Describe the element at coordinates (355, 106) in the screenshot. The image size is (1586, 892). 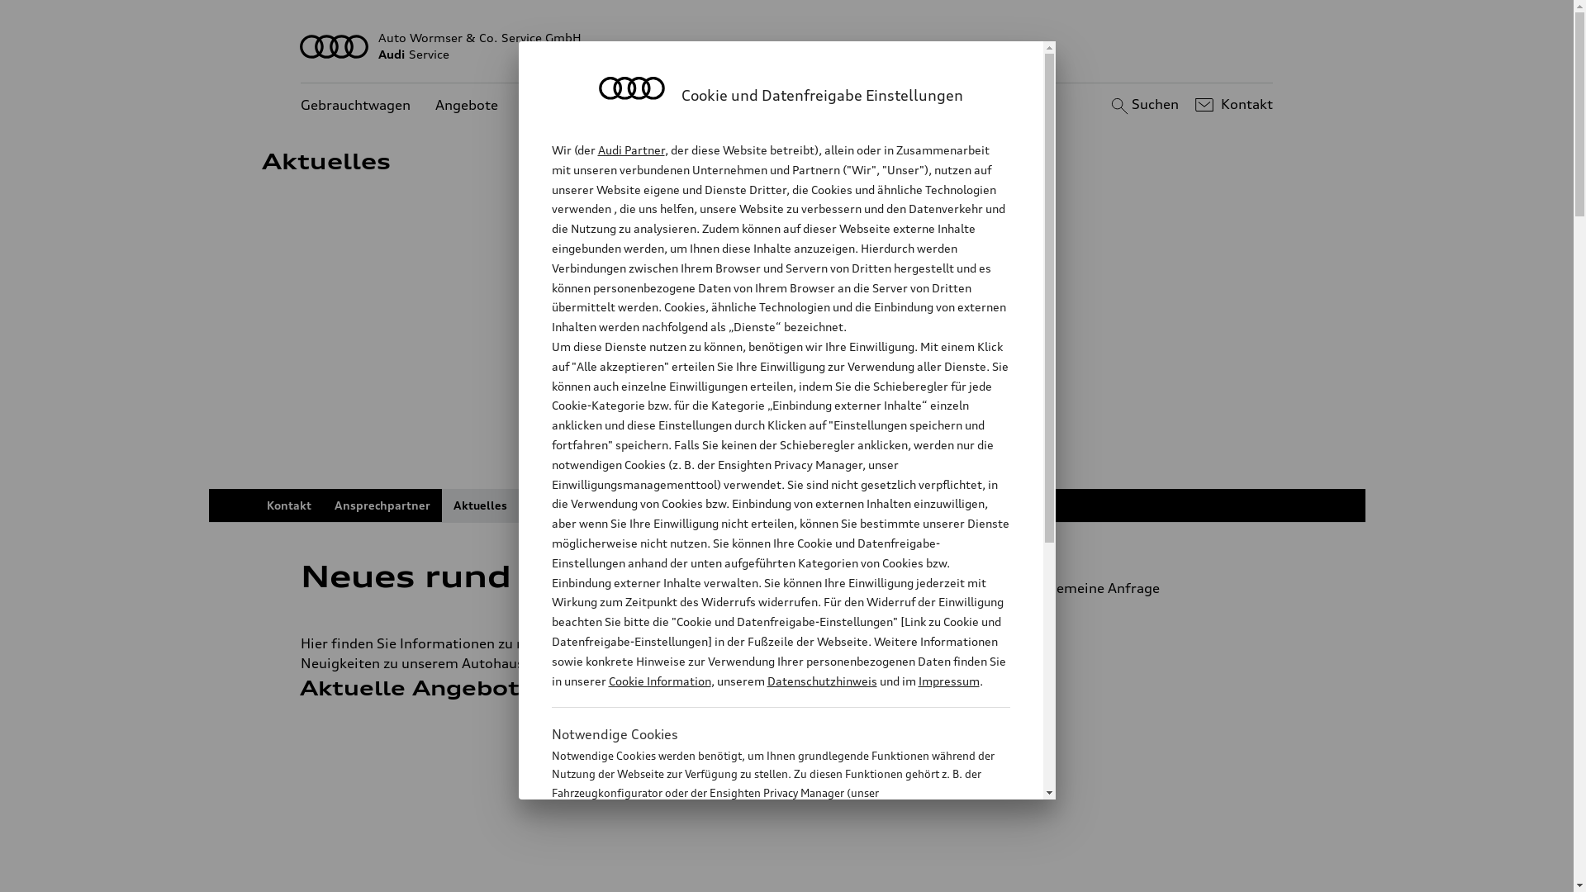
I see `Gebrauchtwagen` at that location.